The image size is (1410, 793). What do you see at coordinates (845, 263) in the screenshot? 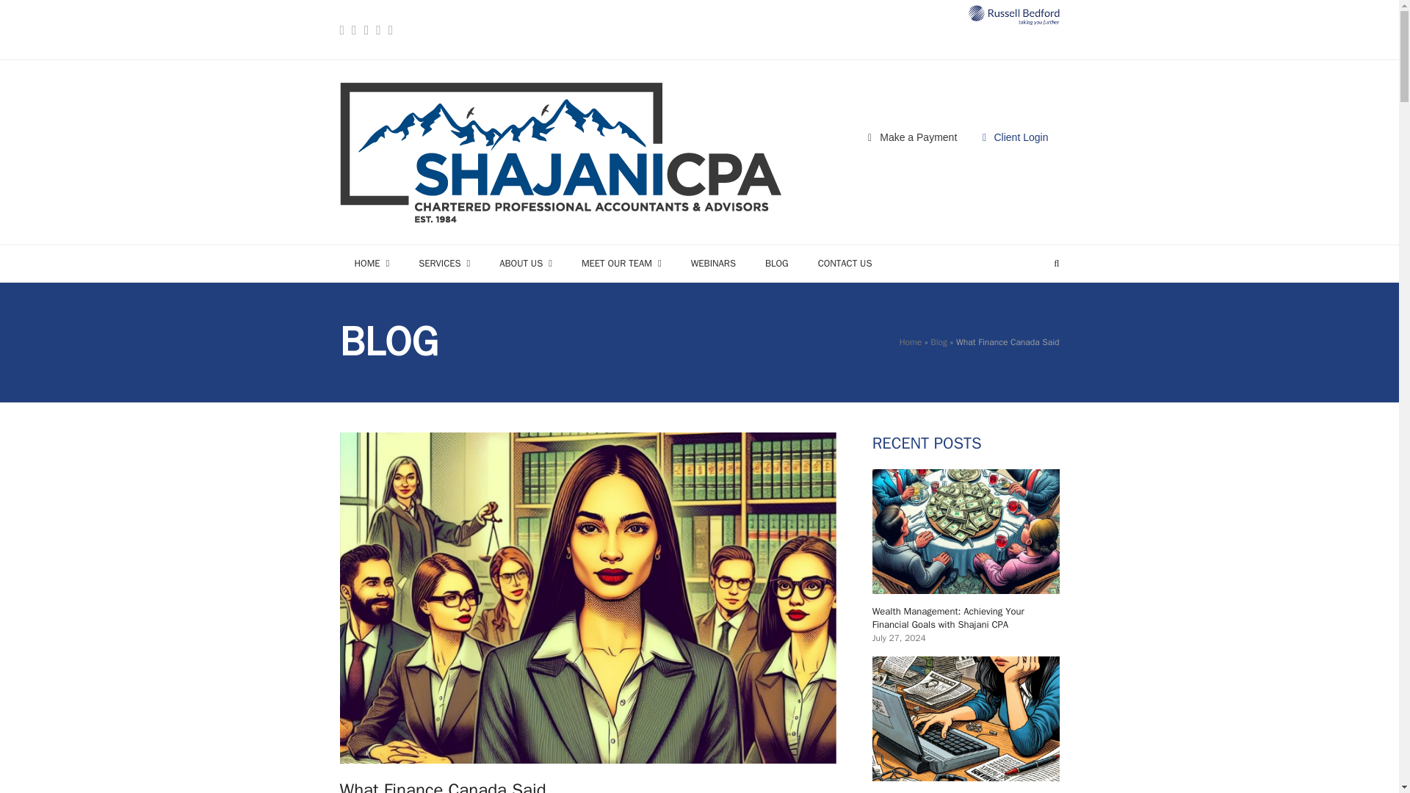
I see `CONTACT US` at bounding box center [845, 263].